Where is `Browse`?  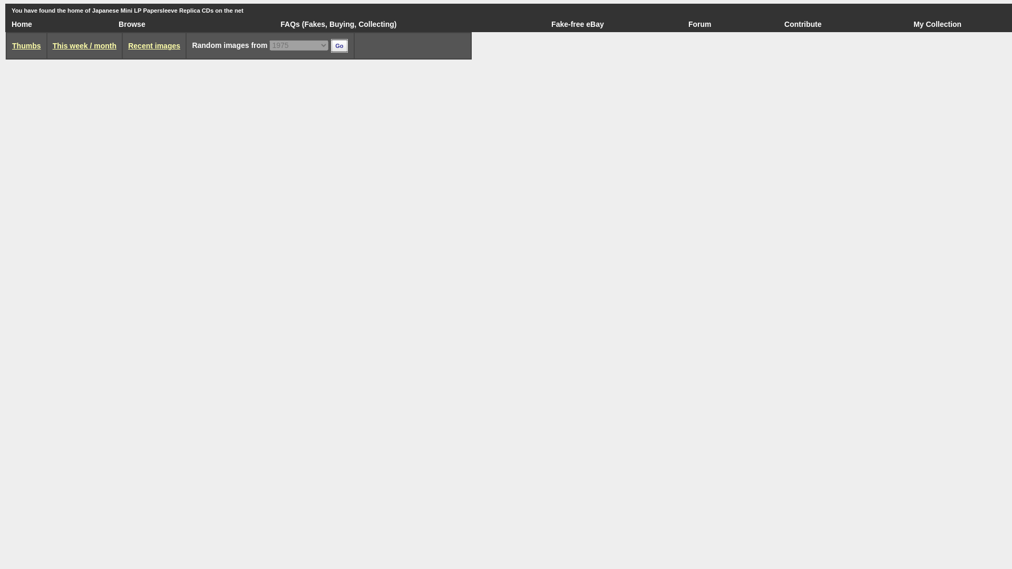
Browse is located at coordinates (132, 24).